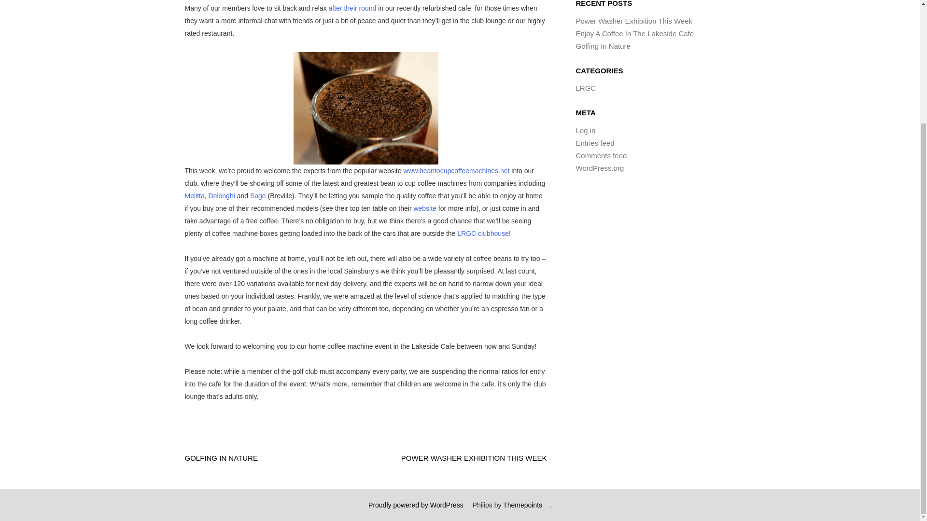 Image resolution: width=927 pixels, height=521 pixels. What do you see at coordinates (586, 88) in the screenshot?
I see `LRGC` at bounding box center [586, 88].